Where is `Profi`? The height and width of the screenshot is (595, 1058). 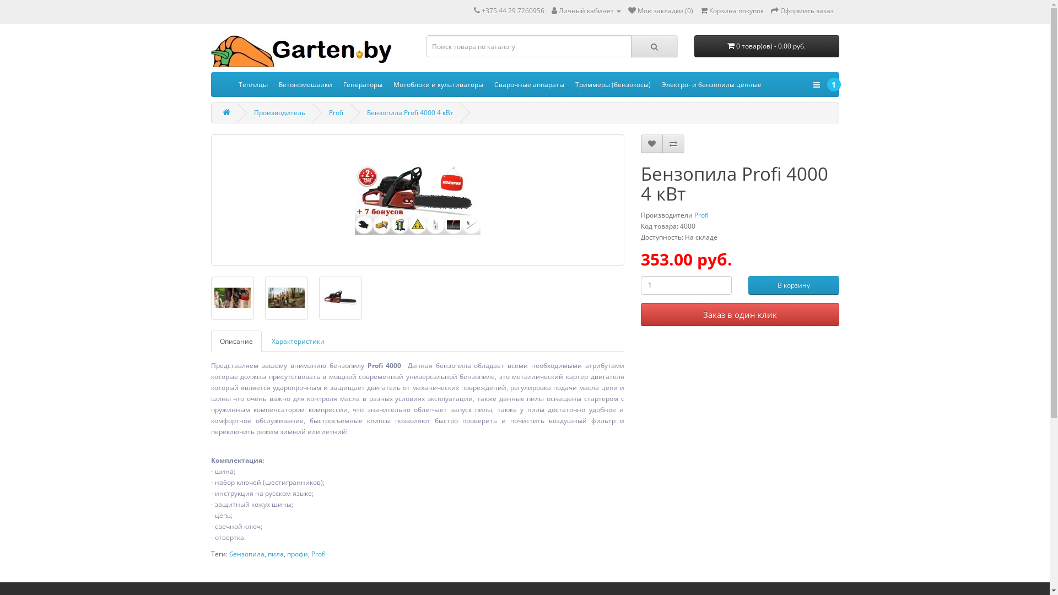
Profi is located at coordinates (318, 554).